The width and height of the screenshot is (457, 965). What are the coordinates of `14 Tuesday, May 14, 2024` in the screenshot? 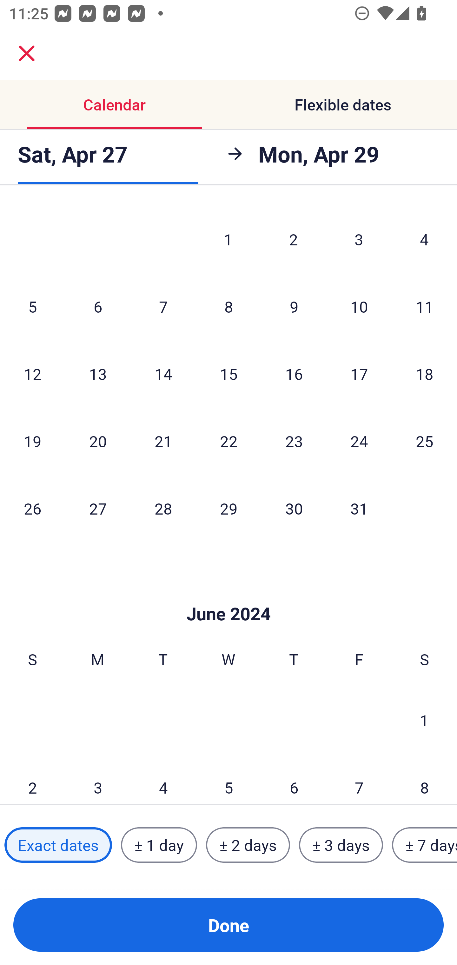 It's located at (163, 374).